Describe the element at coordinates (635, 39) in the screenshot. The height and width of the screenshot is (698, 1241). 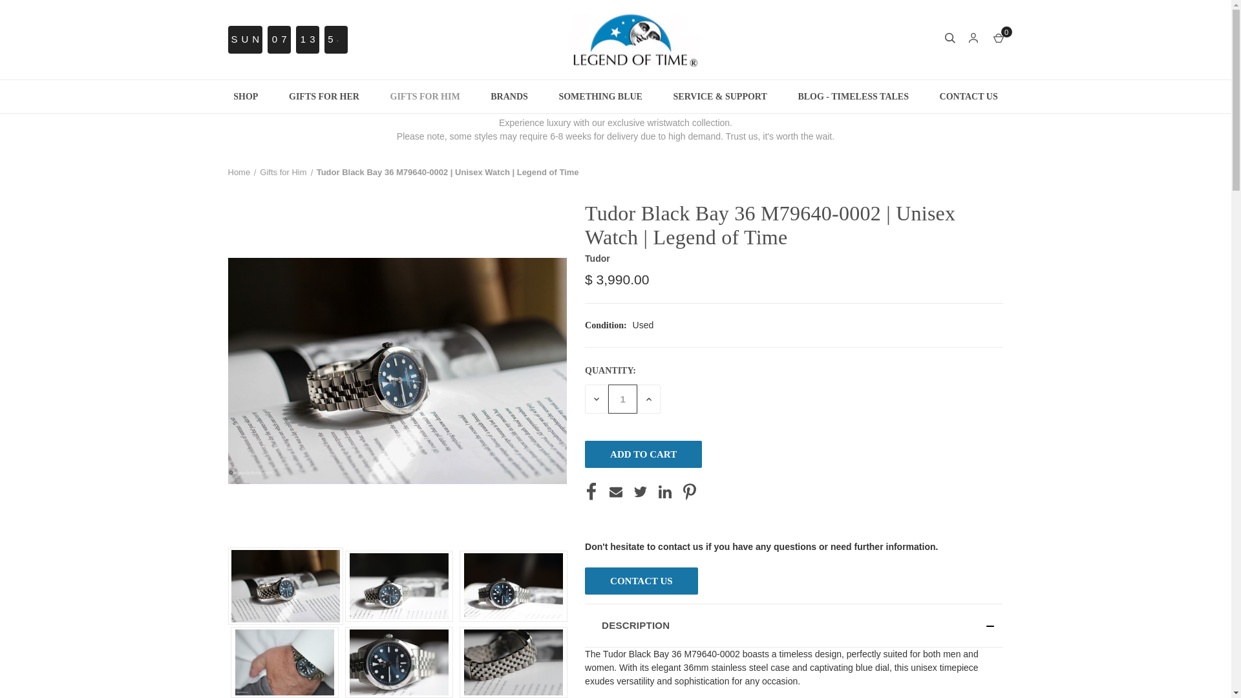
I see `Legend of Time, Inc.` at that location.